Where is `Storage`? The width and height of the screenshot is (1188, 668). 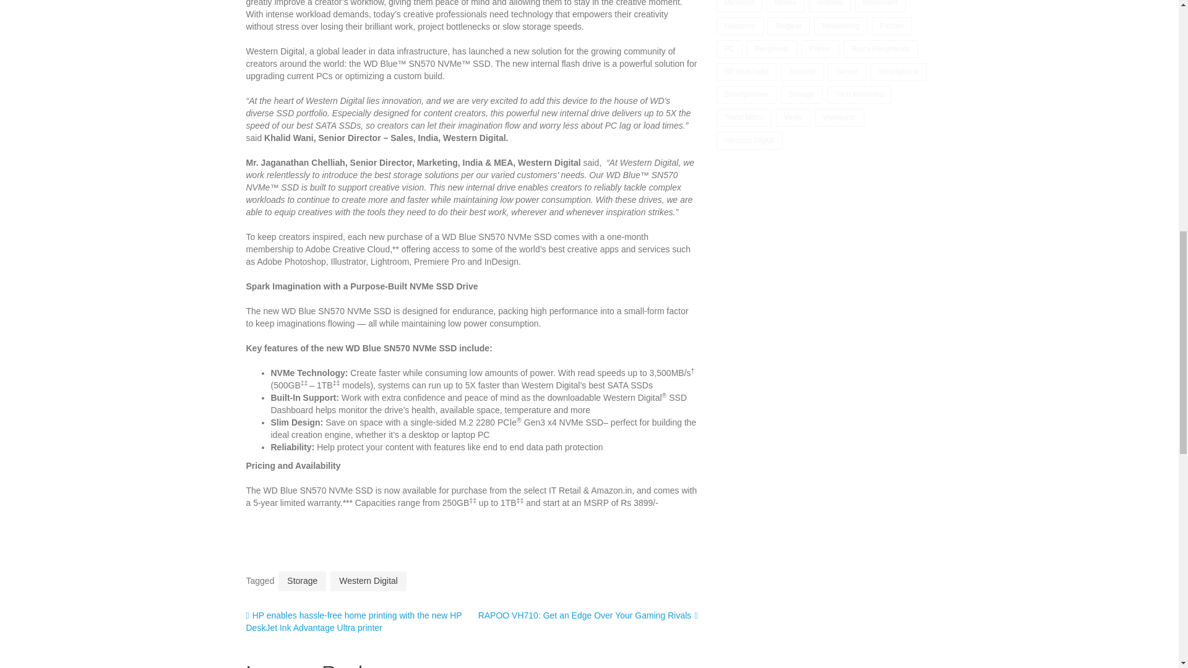
Storage is located at coordinates (302, 581).